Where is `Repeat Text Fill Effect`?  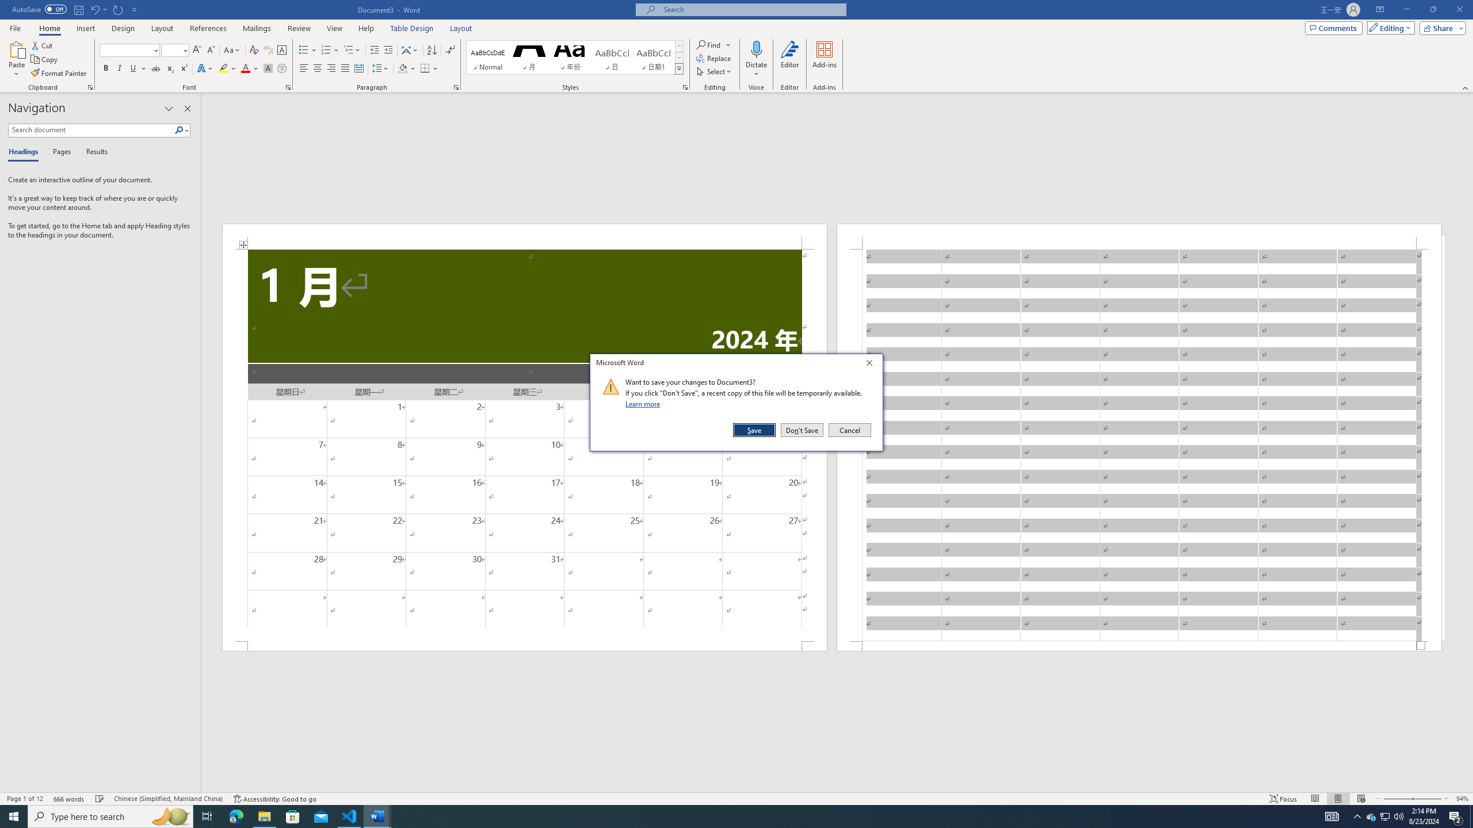 Repeat Text Fill Effect is located at coordinates (119, 9).